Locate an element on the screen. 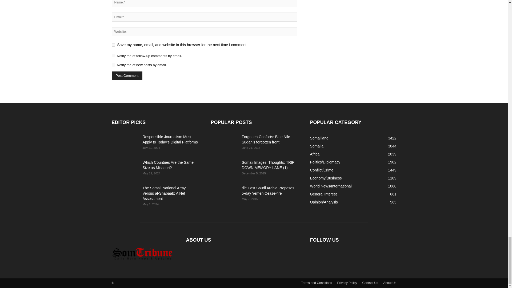  yes is located at coordinates (113, 45).